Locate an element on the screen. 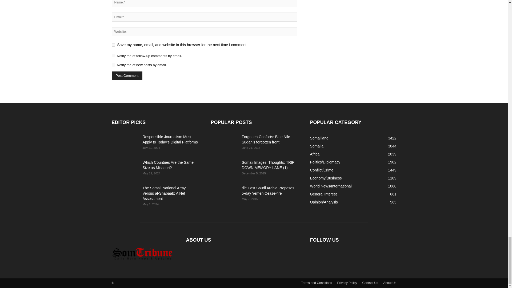  yes is located at coordinates (113, 45).